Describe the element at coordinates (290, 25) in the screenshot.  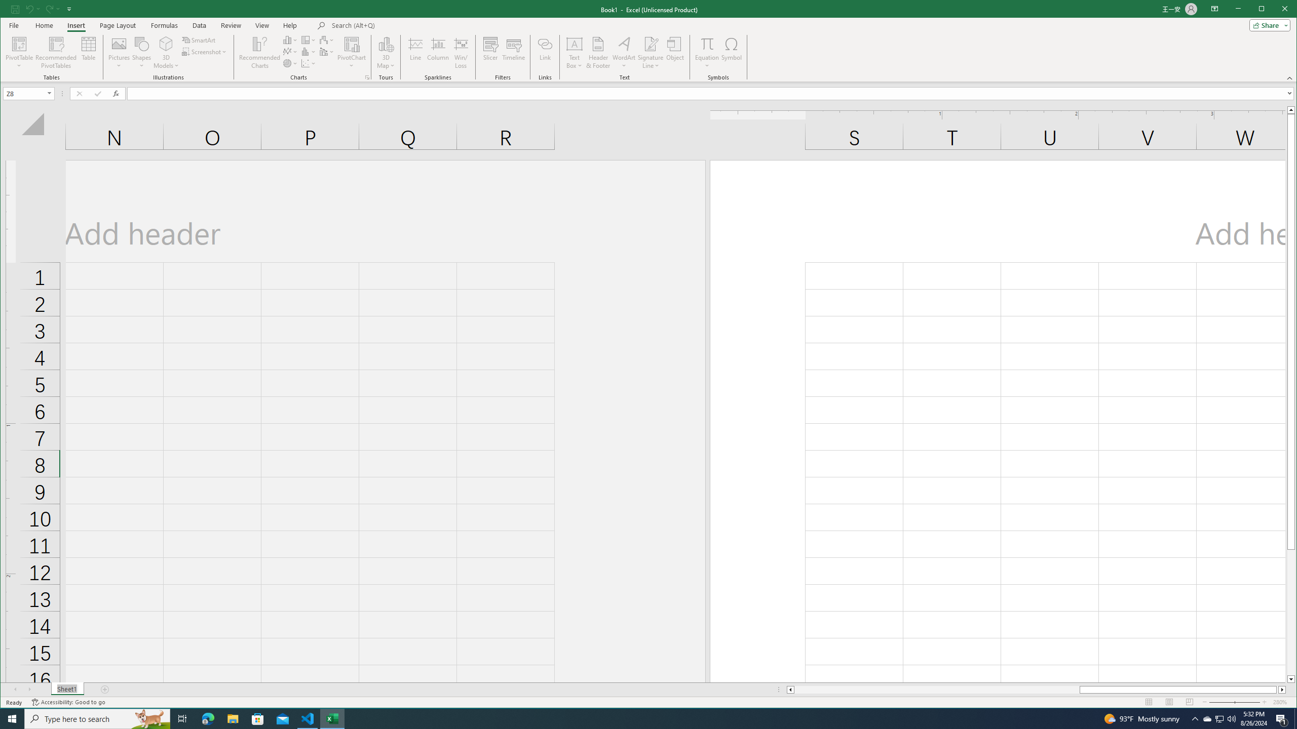
I see `Help` at that location.